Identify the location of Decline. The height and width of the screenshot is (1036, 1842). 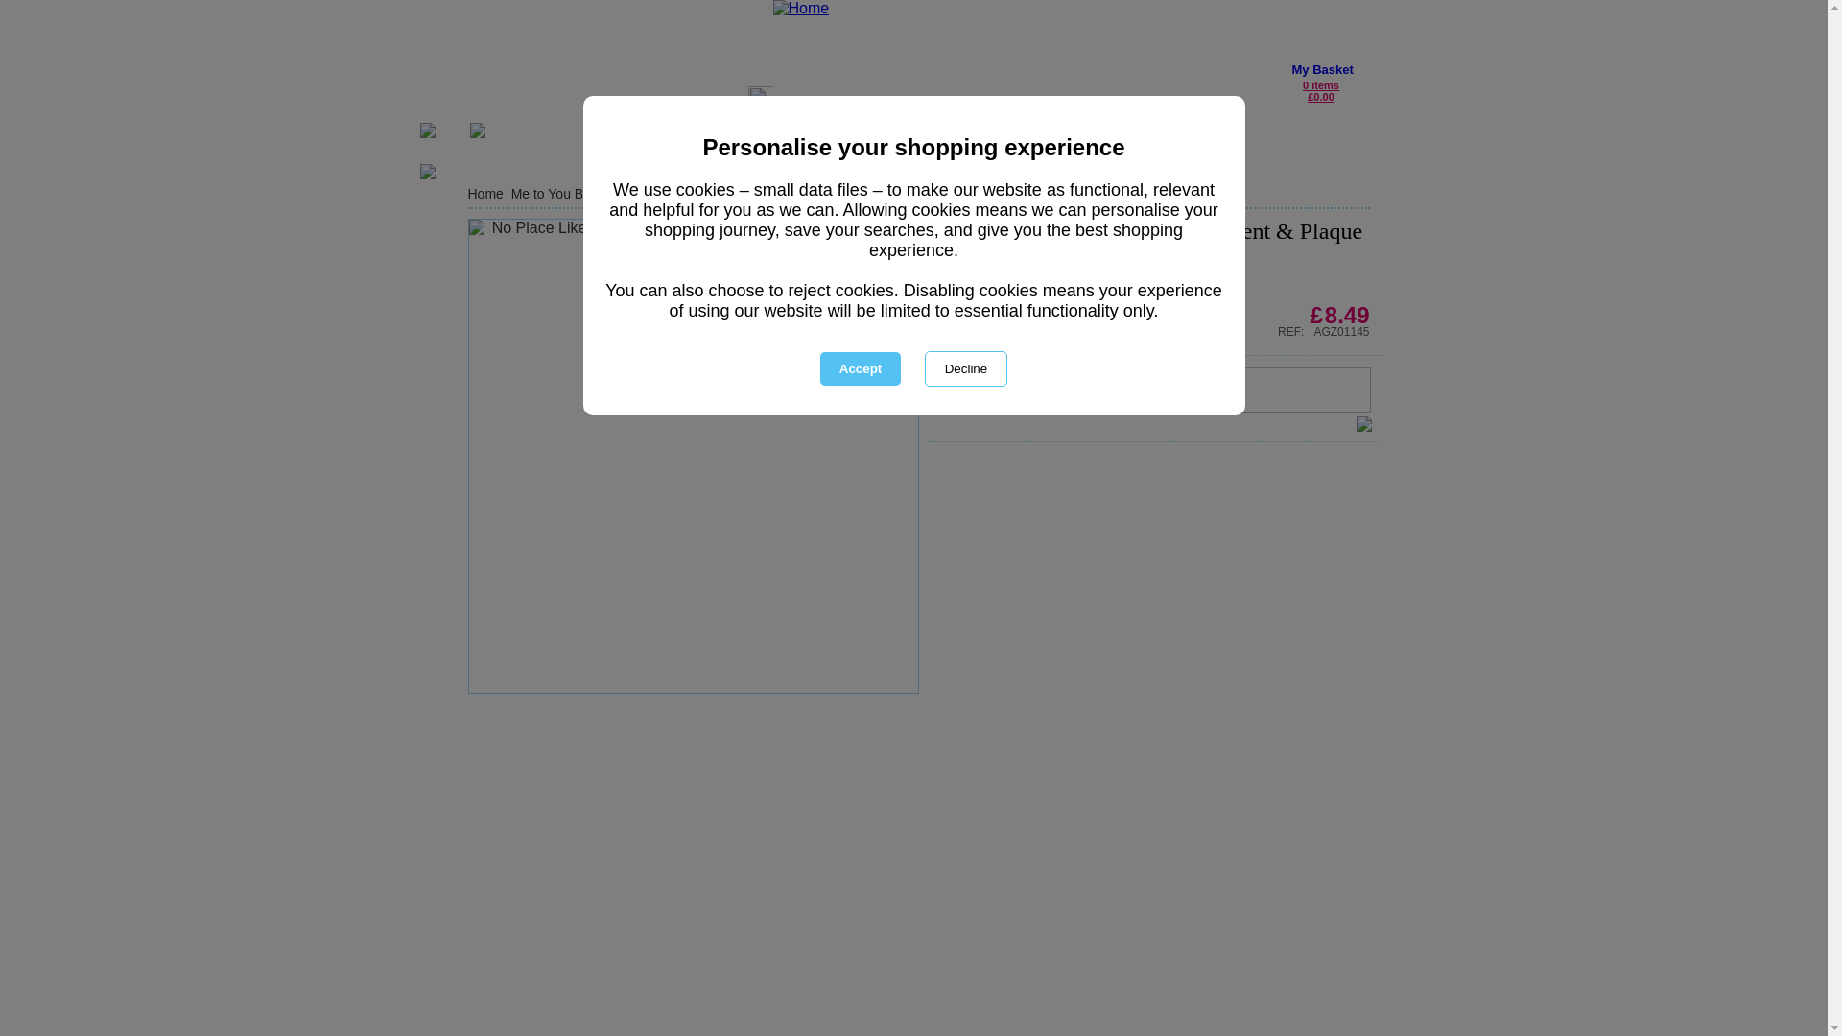
(965, 368).